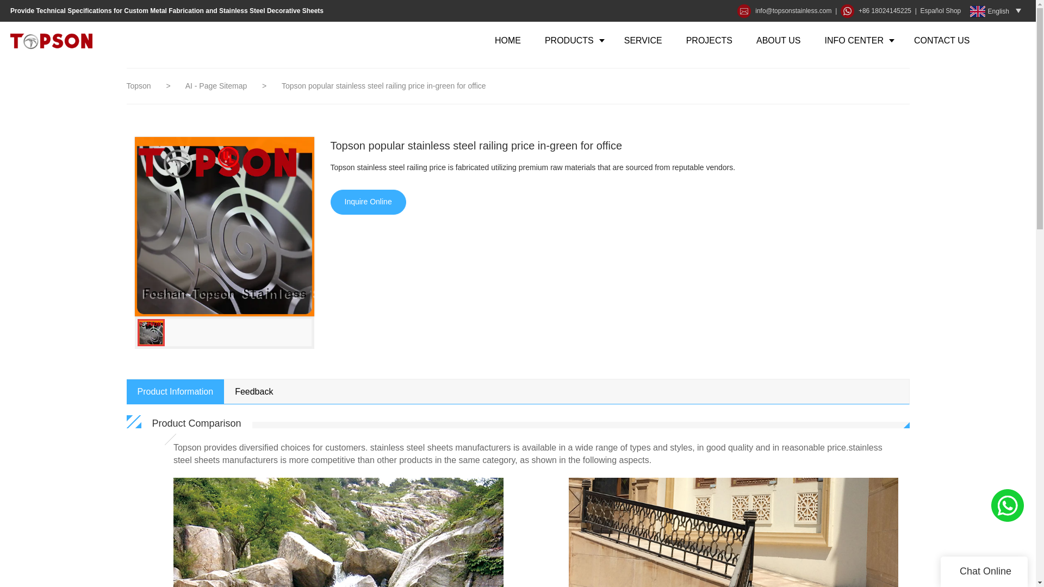 Image resolution: width=1044 pixels, height=587 pixels. I want to click on CONTACT US, so click(942, 40).